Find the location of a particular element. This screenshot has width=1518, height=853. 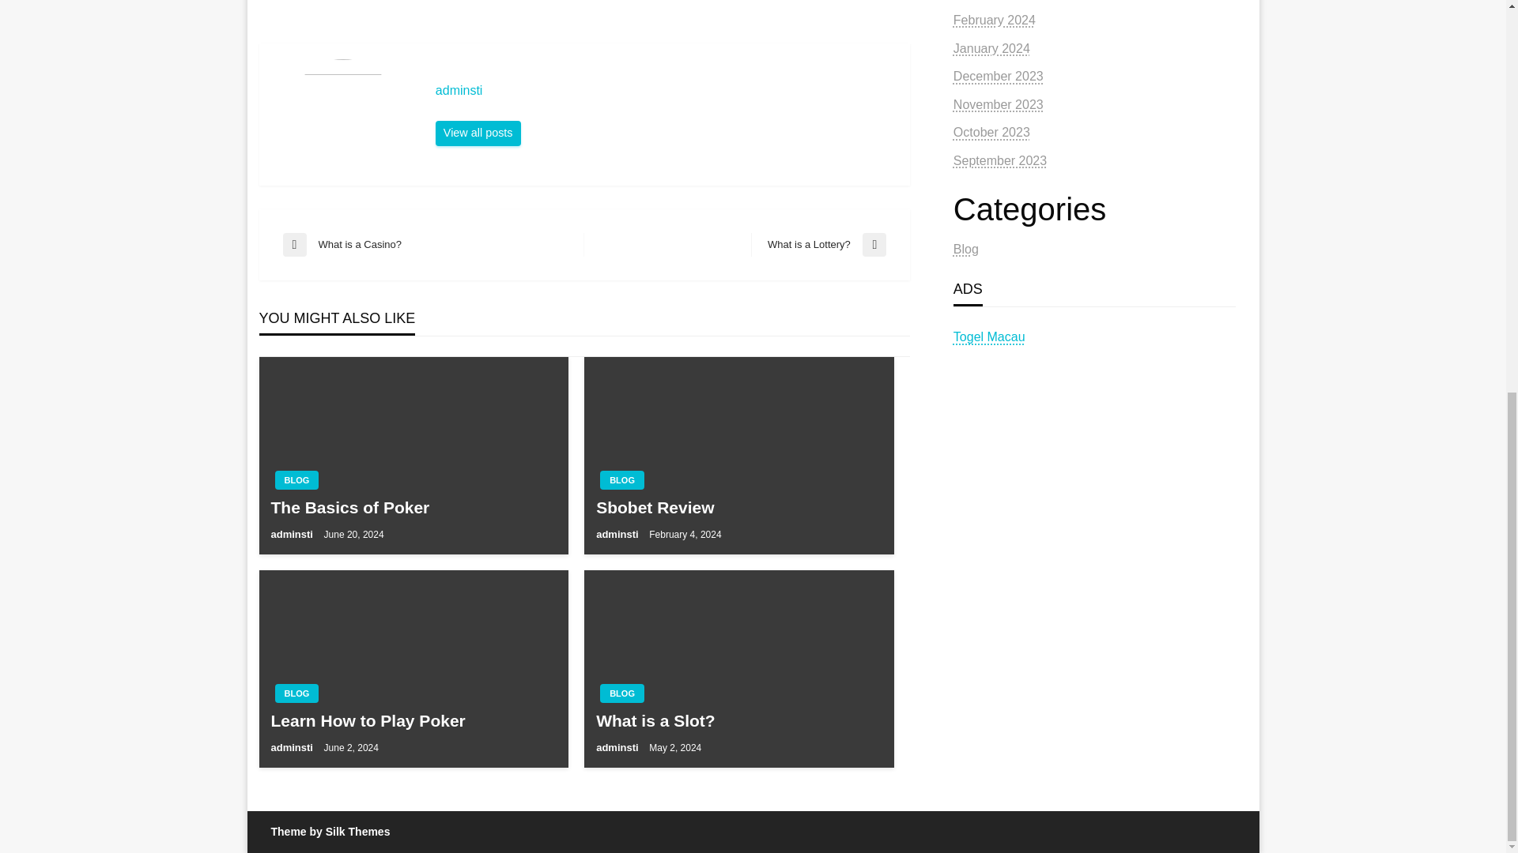

adminsti is located at coordinates (293, 747).